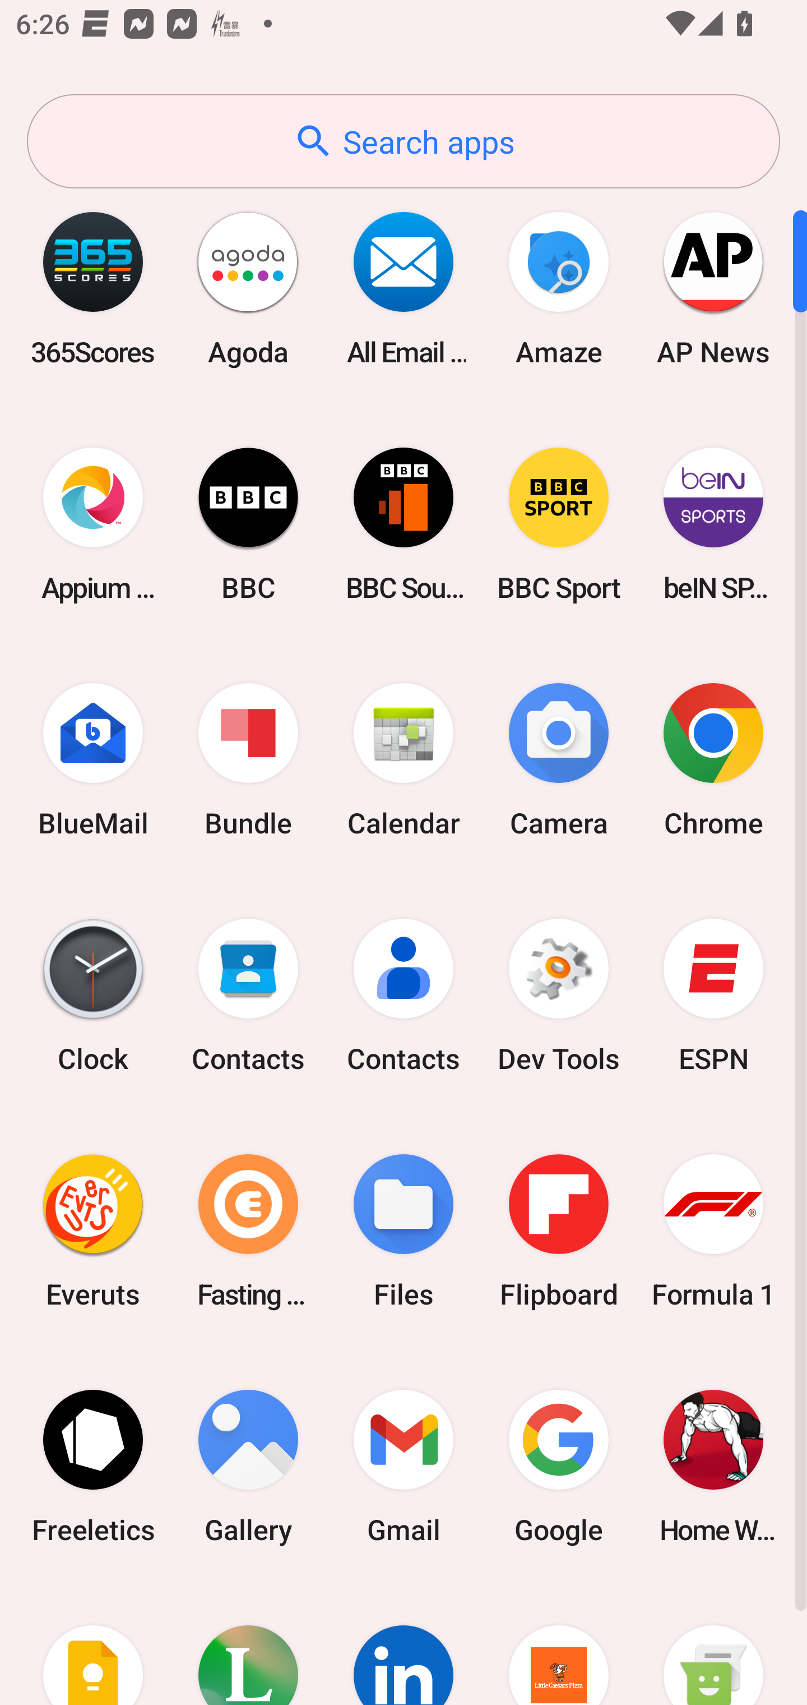  Describe the element at coordinates (248, 1466) in the screenshot. I see `Gallery` at that location.